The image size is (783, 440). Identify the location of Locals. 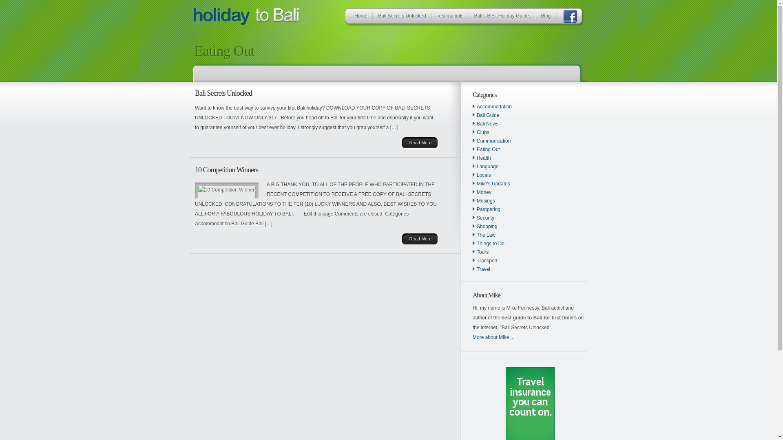
(484, 175).